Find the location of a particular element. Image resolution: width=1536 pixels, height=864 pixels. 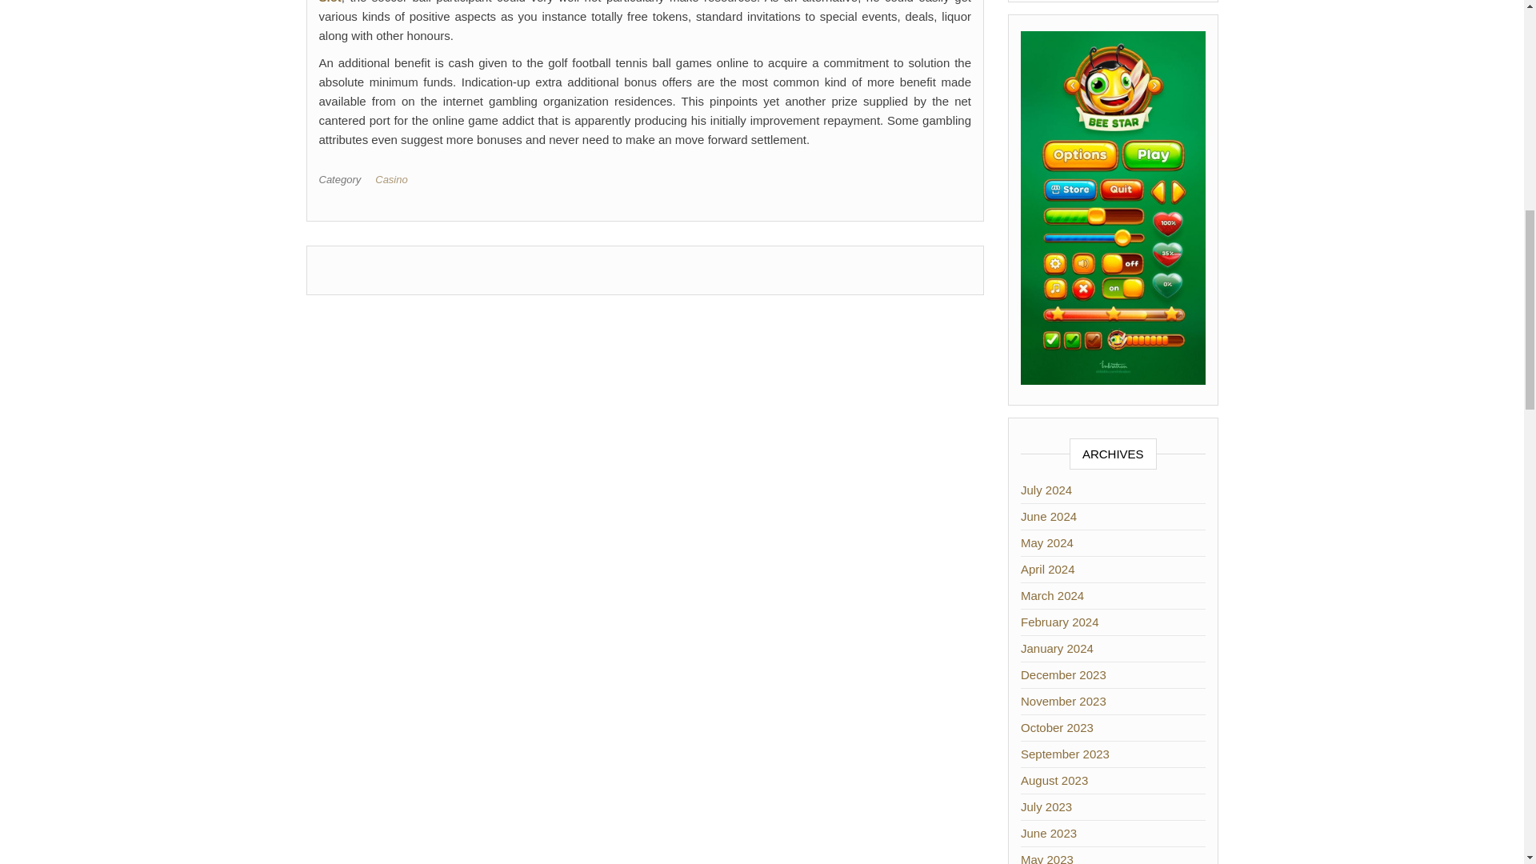

November 2023 is located at coordinates (1063, 701).